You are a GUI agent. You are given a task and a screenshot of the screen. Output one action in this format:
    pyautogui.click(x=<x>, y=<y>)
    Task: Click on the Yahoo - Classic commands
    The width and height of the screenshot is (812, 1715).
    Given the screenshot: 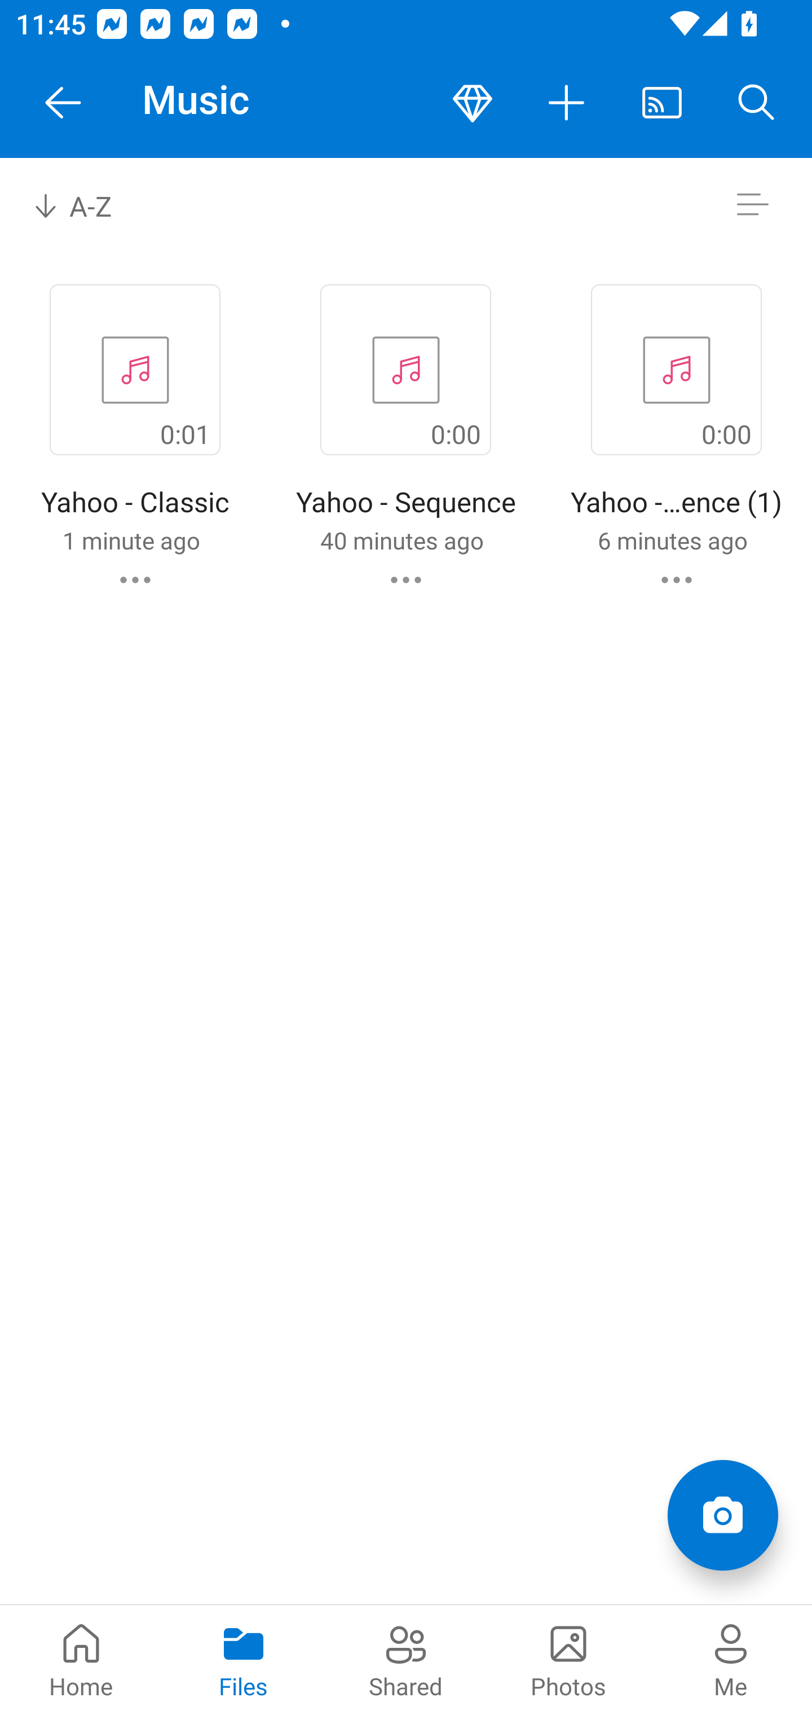 What is the action you would take?
    pyautogui.click(x=135, y=579)
    